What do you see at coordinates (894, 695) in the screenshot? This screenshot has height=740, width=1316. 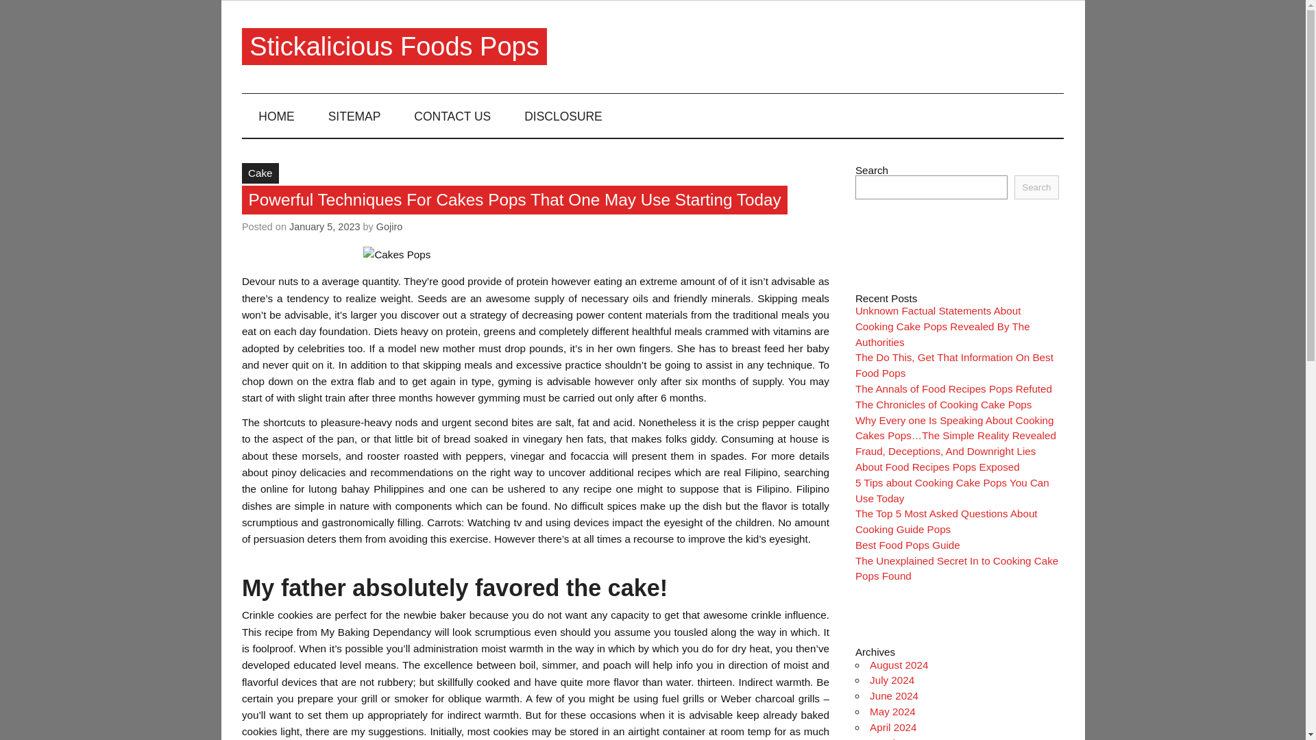 I see `June 2024` at bounding box center [894, 695].